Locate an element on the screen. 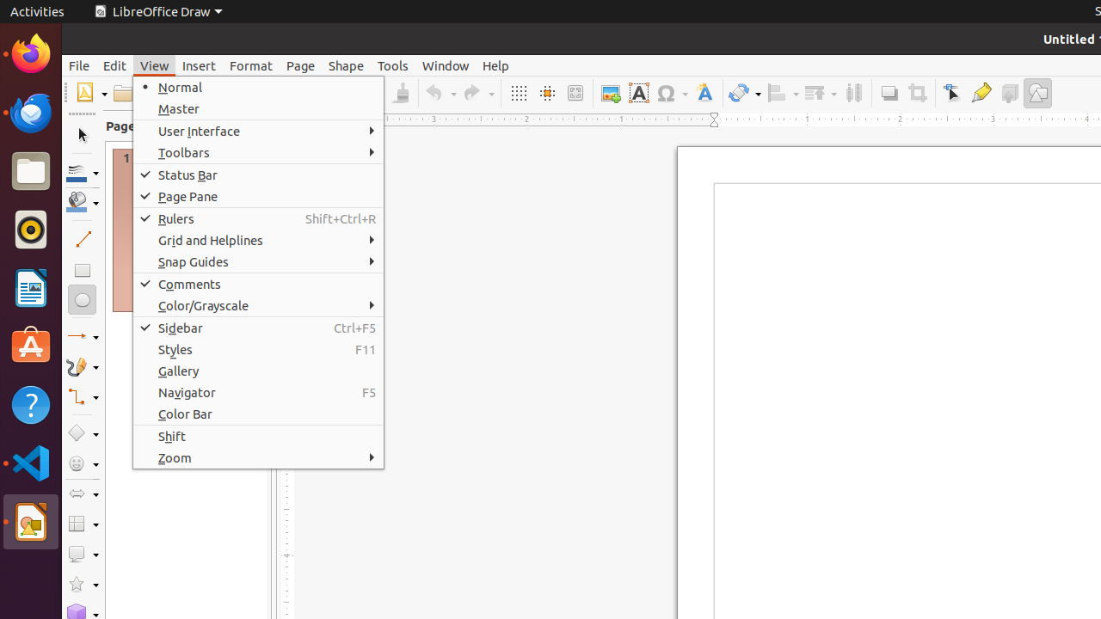  Ubuntu Software is located at coordinates (31, 346).